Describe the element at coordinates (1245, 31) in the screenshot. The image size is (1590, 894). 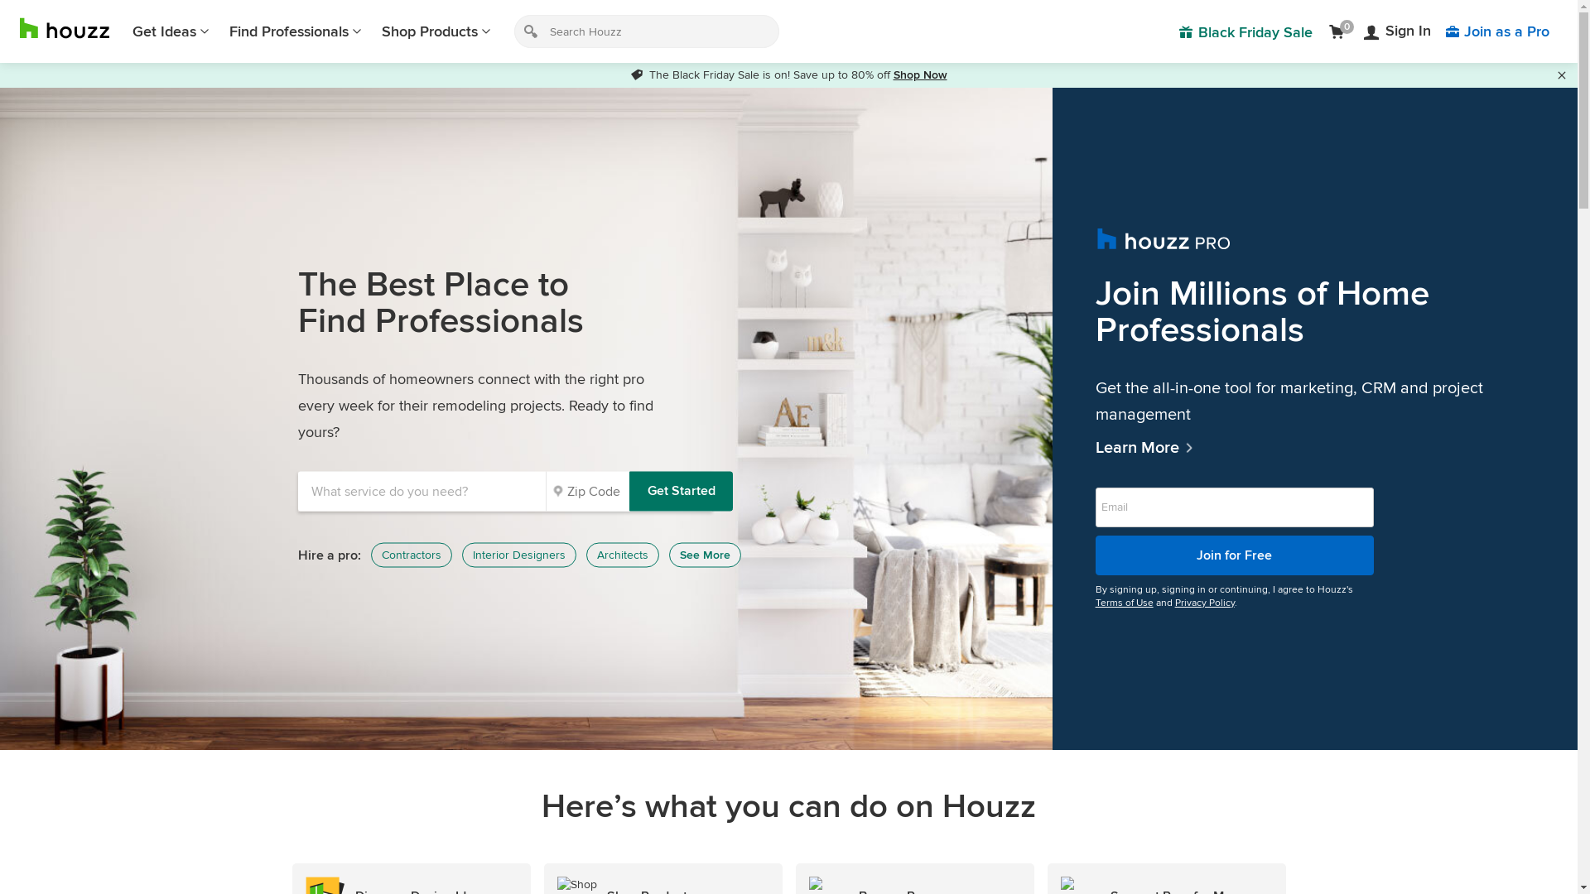
I see `Black Friday Sale` at that location.